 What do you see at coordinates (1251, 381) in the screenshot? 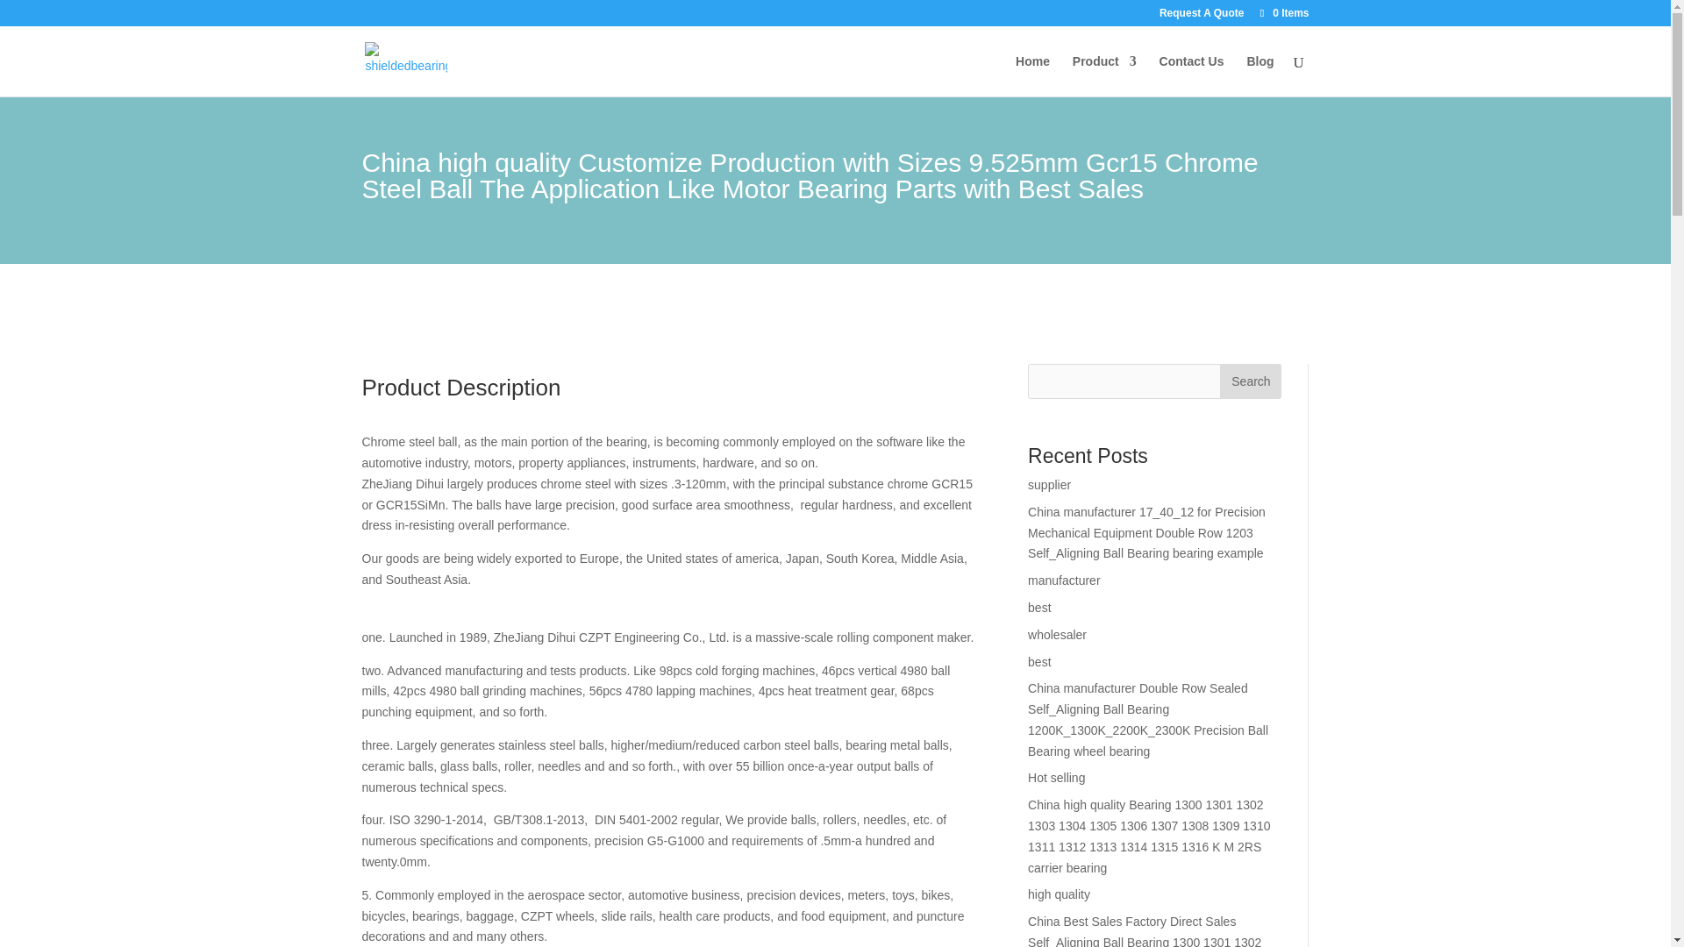
I see `Search` at bounding box center [1251, 381].